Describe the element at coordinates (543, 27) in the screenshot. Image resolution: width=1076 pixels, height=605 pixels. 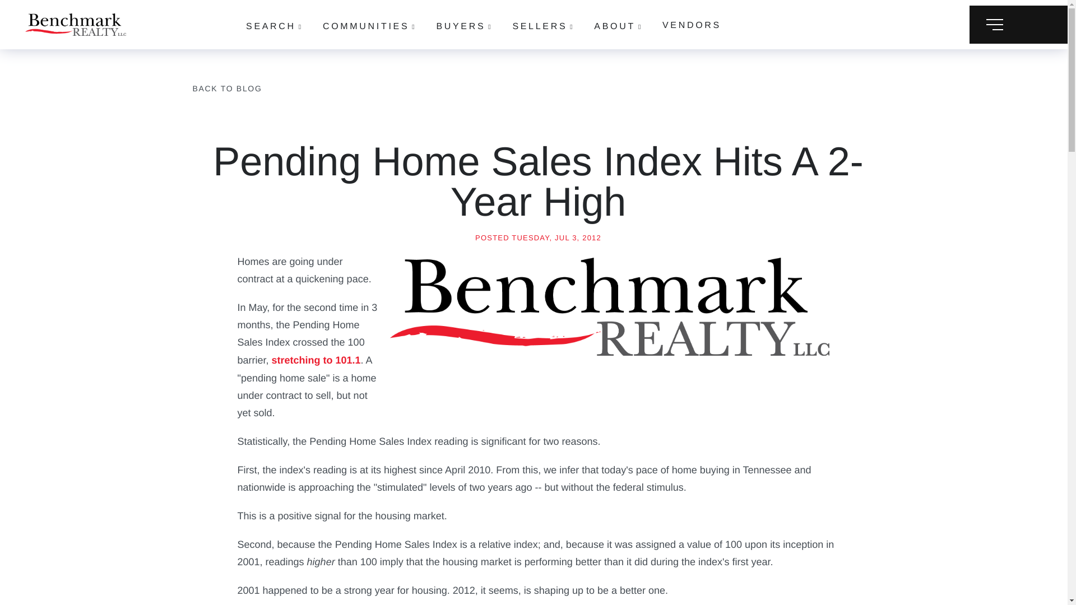
I see `SELLERS` at that location.